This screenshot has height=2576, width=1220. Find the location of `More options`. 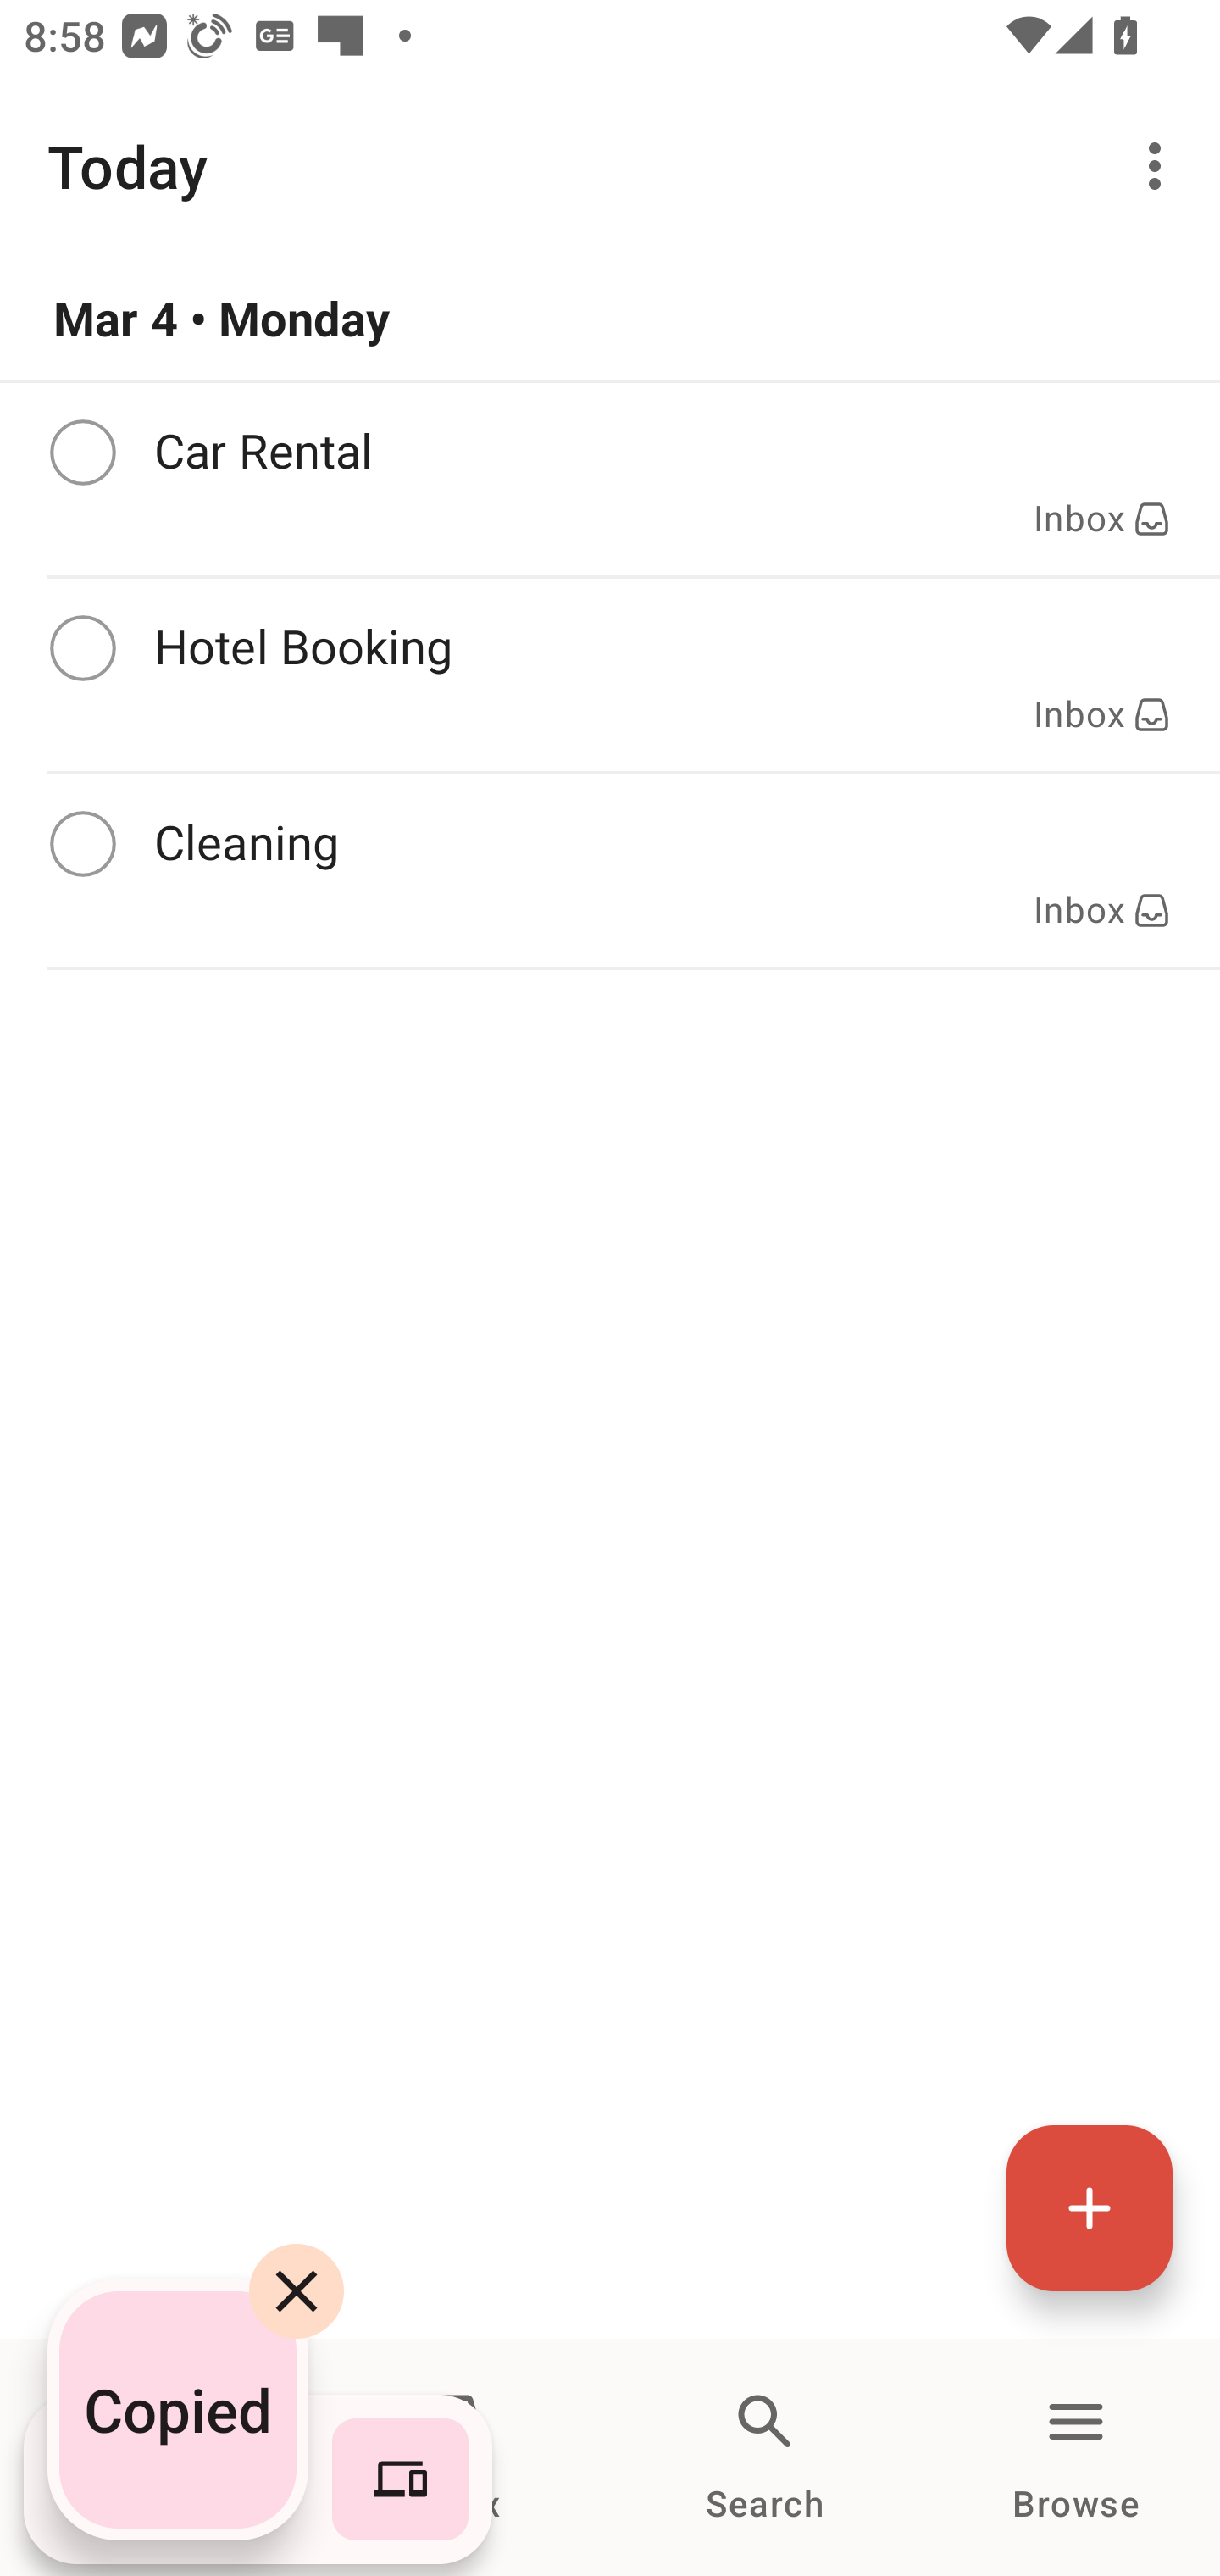

More options is located at coordinates (1161, 166).